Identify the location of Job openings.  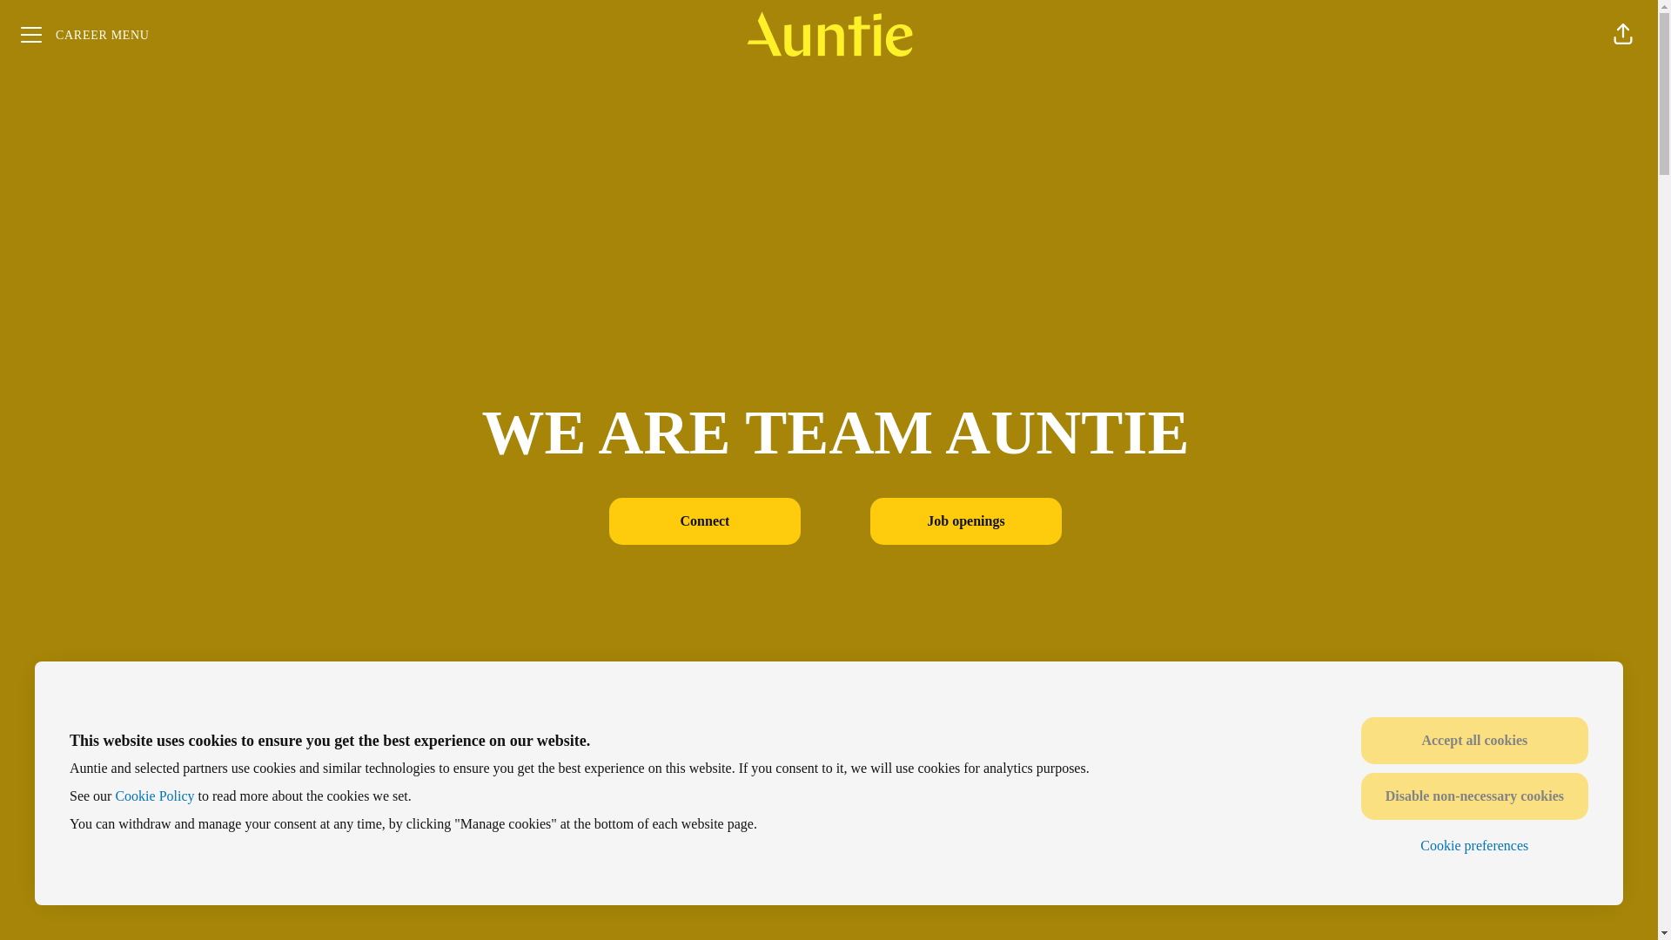
(966, 521).